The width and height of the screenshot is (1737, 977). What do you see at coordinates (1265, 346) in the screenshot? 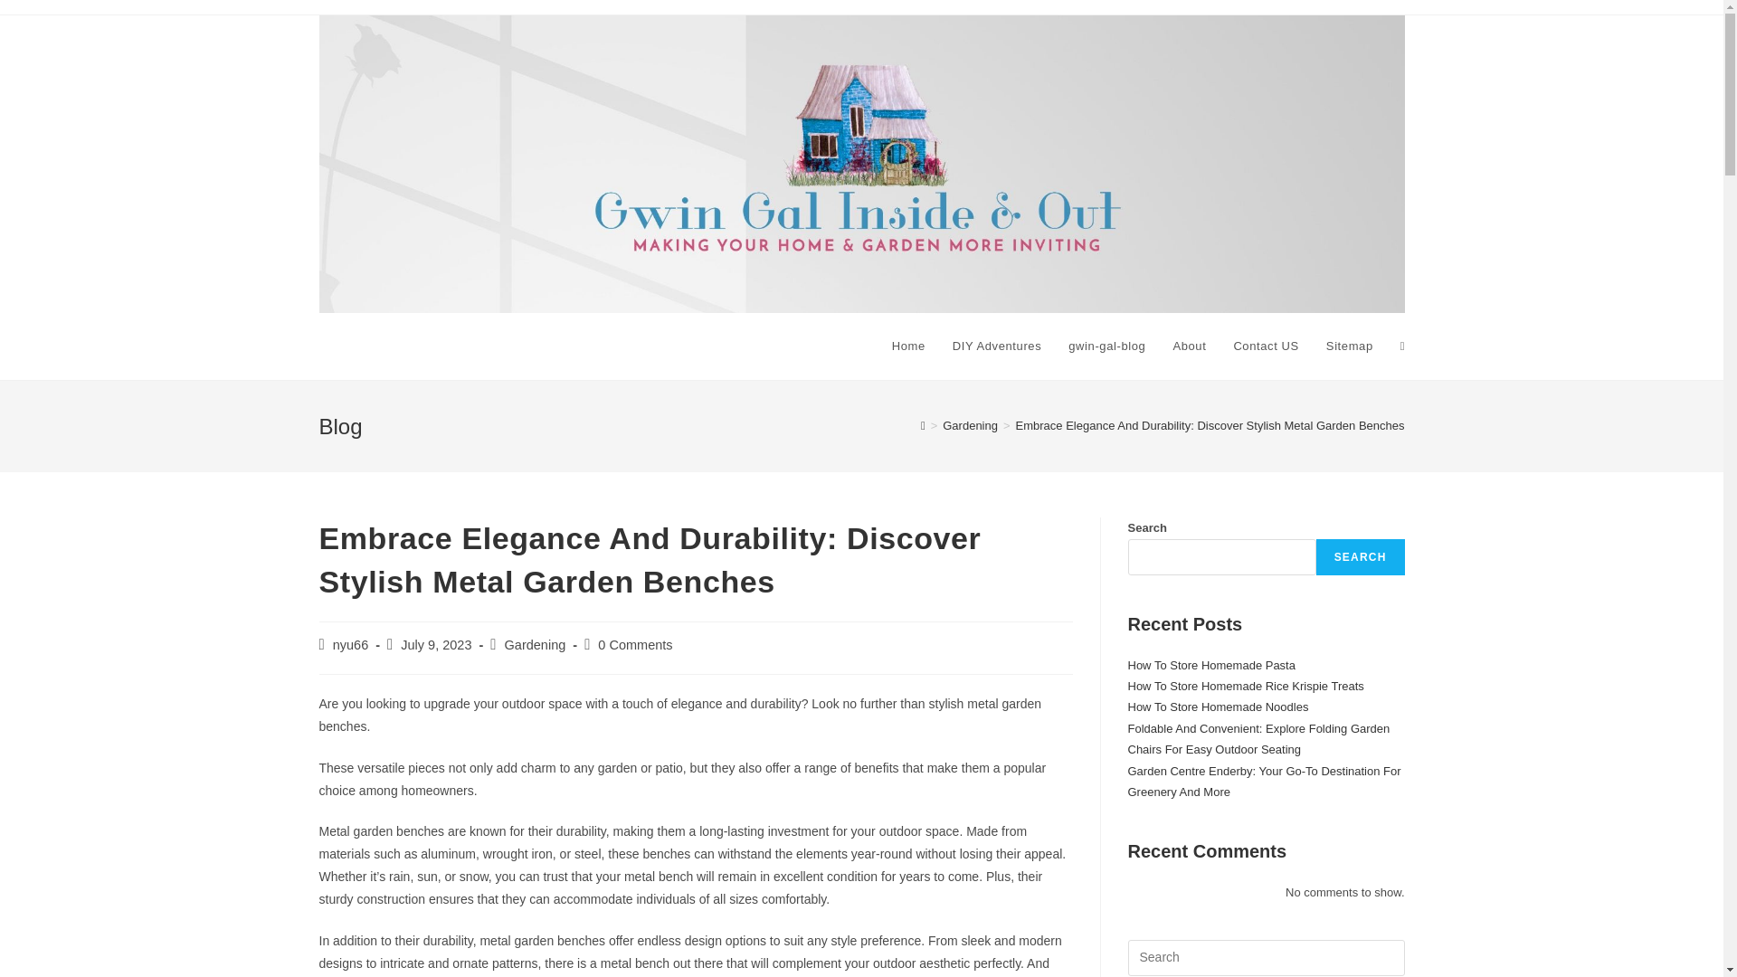
I see `Contact US` at bounding box center [1265, 346].